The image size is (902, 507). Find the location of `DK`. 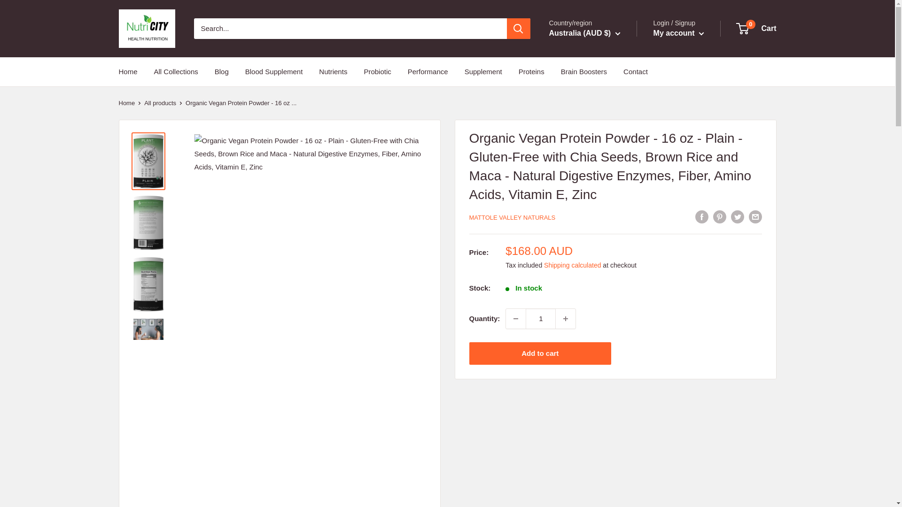

DK is located at coordinates (572, 131).